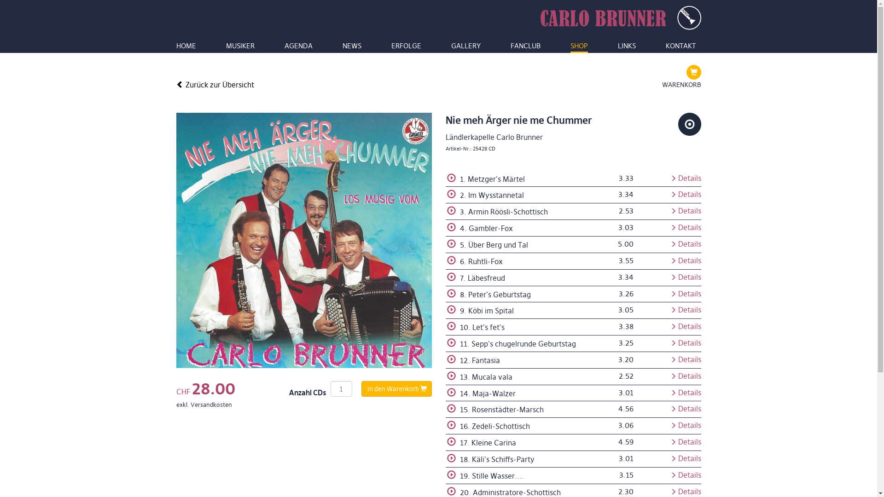 The width and height of the screenshot is (884, 497). What do you see at coordinates (686, 475) in the screenshot?
I see `Details` at bounding box center [686, 475].